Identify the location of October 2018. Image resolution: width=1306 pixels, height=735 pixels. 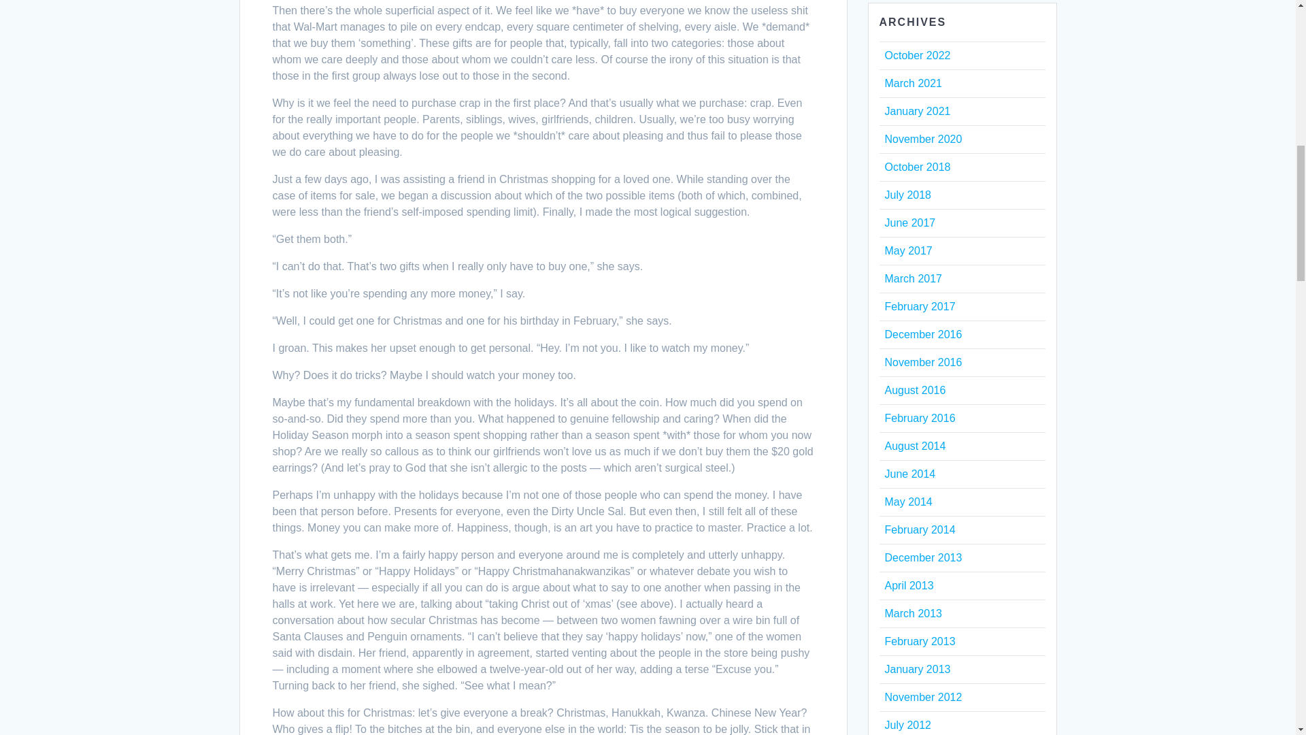
(917, 166).